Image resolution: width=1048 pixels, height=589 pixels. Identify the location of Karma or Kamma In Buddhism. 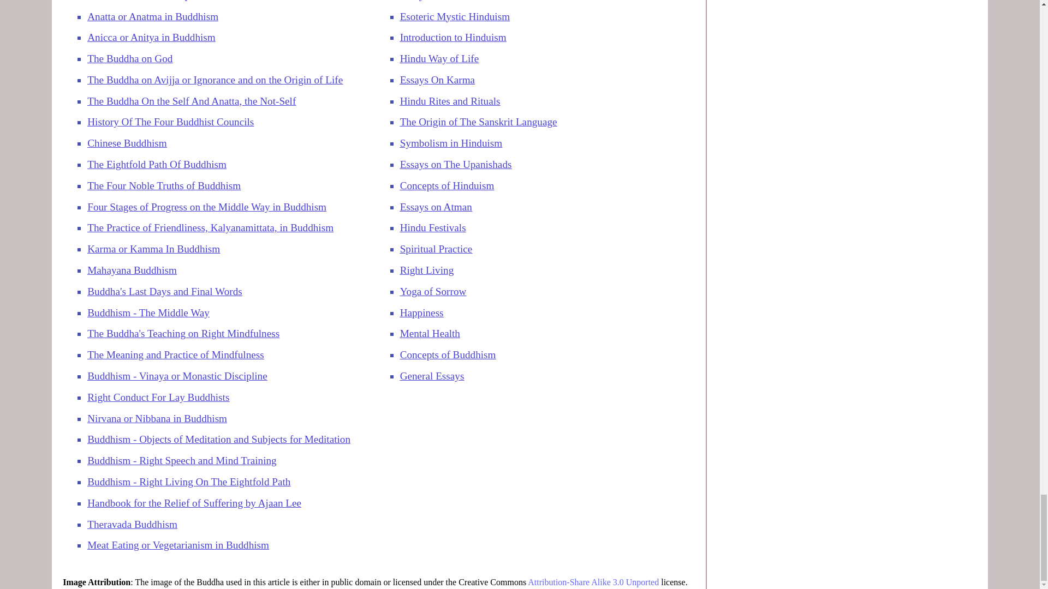
(153, 249).